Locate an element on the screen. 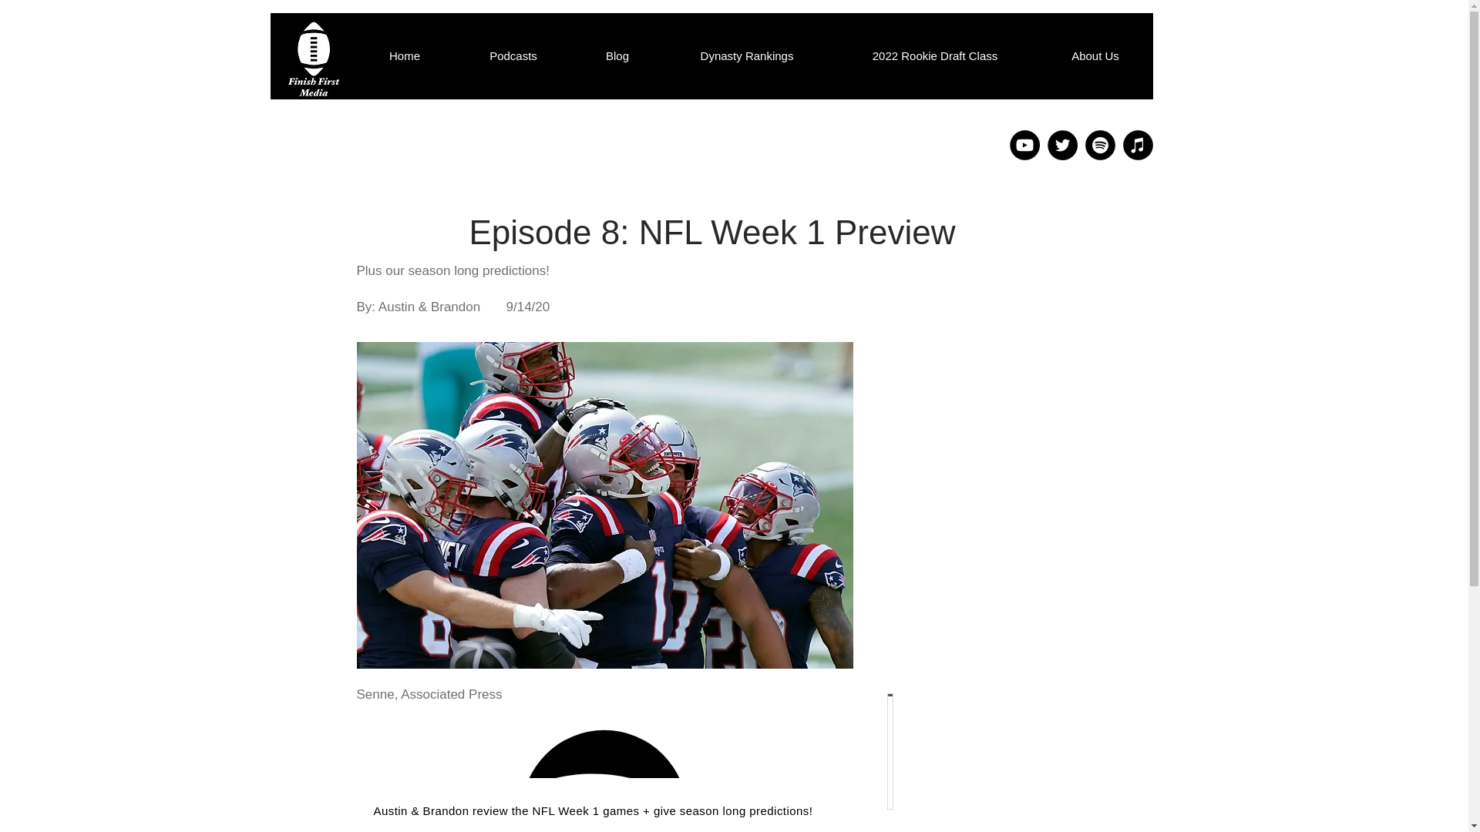  Spotify Player is located at coordinates (604, 747).